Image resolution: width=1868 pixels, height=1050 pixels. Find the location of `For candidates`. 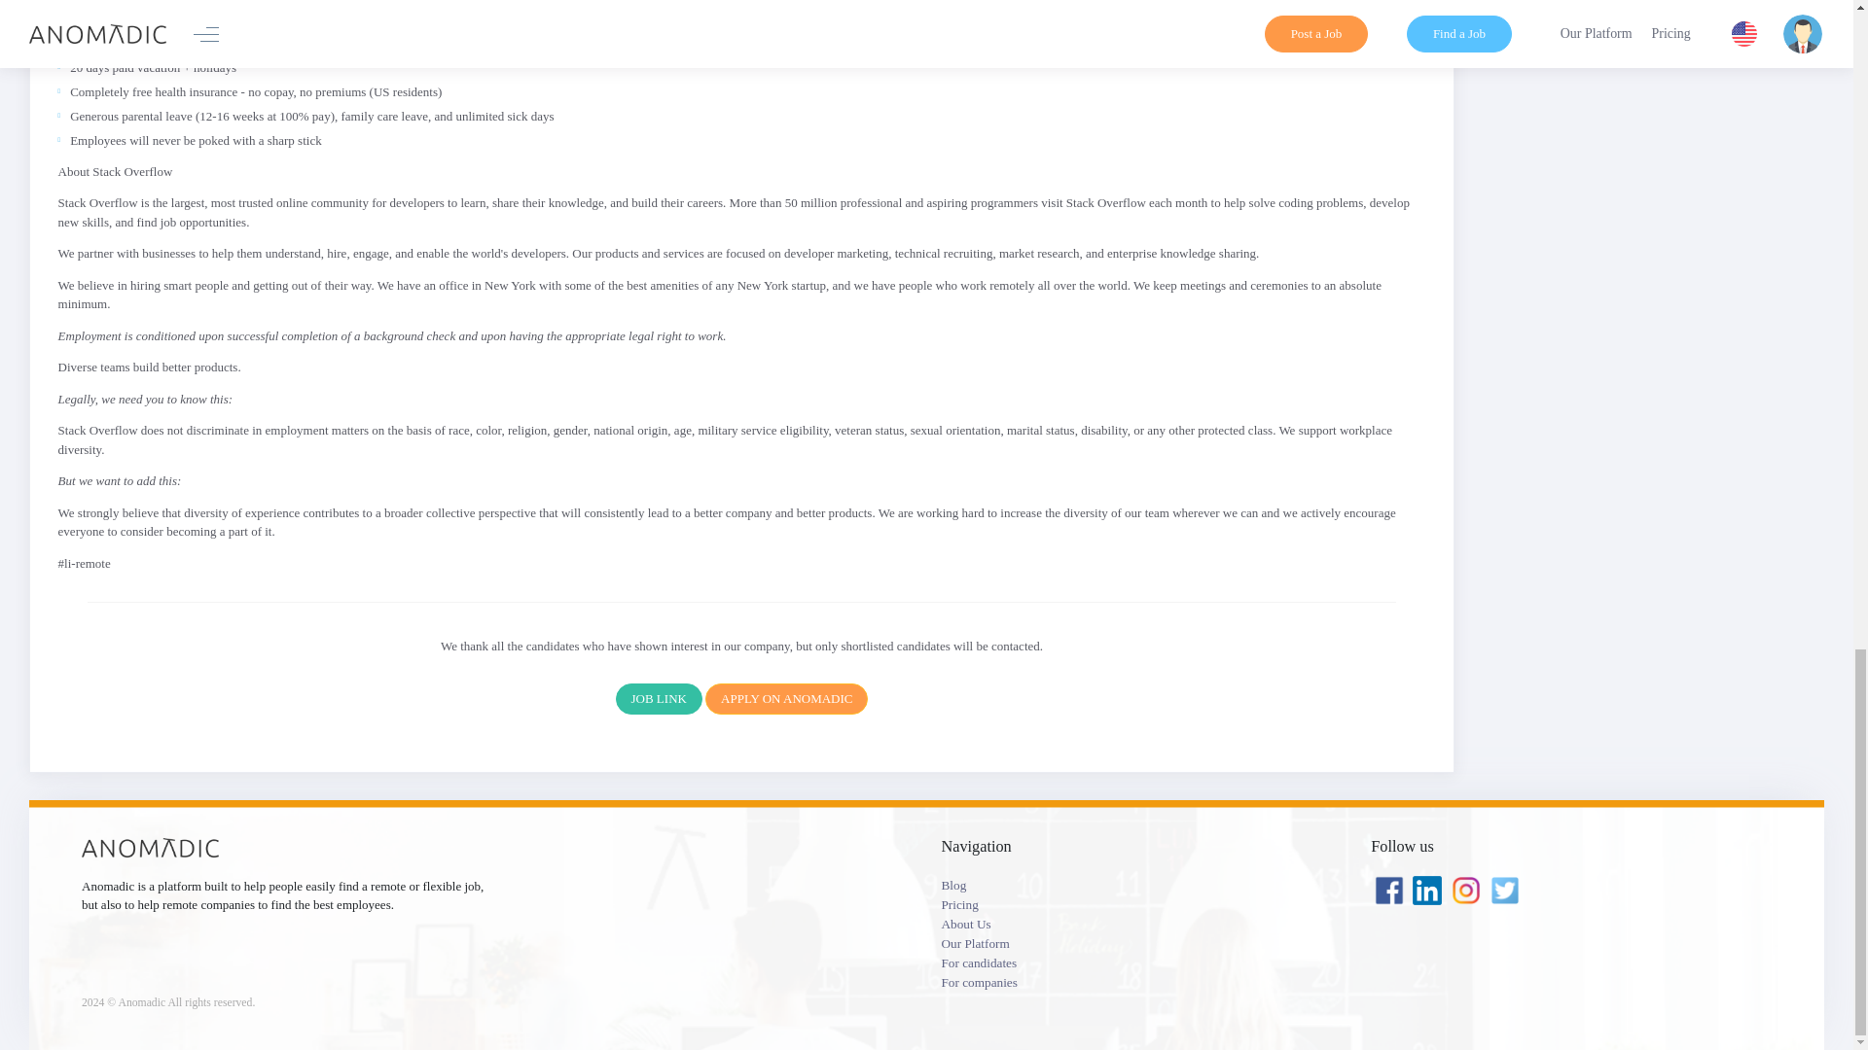

For candidates is located at coordinates (1142, 962).